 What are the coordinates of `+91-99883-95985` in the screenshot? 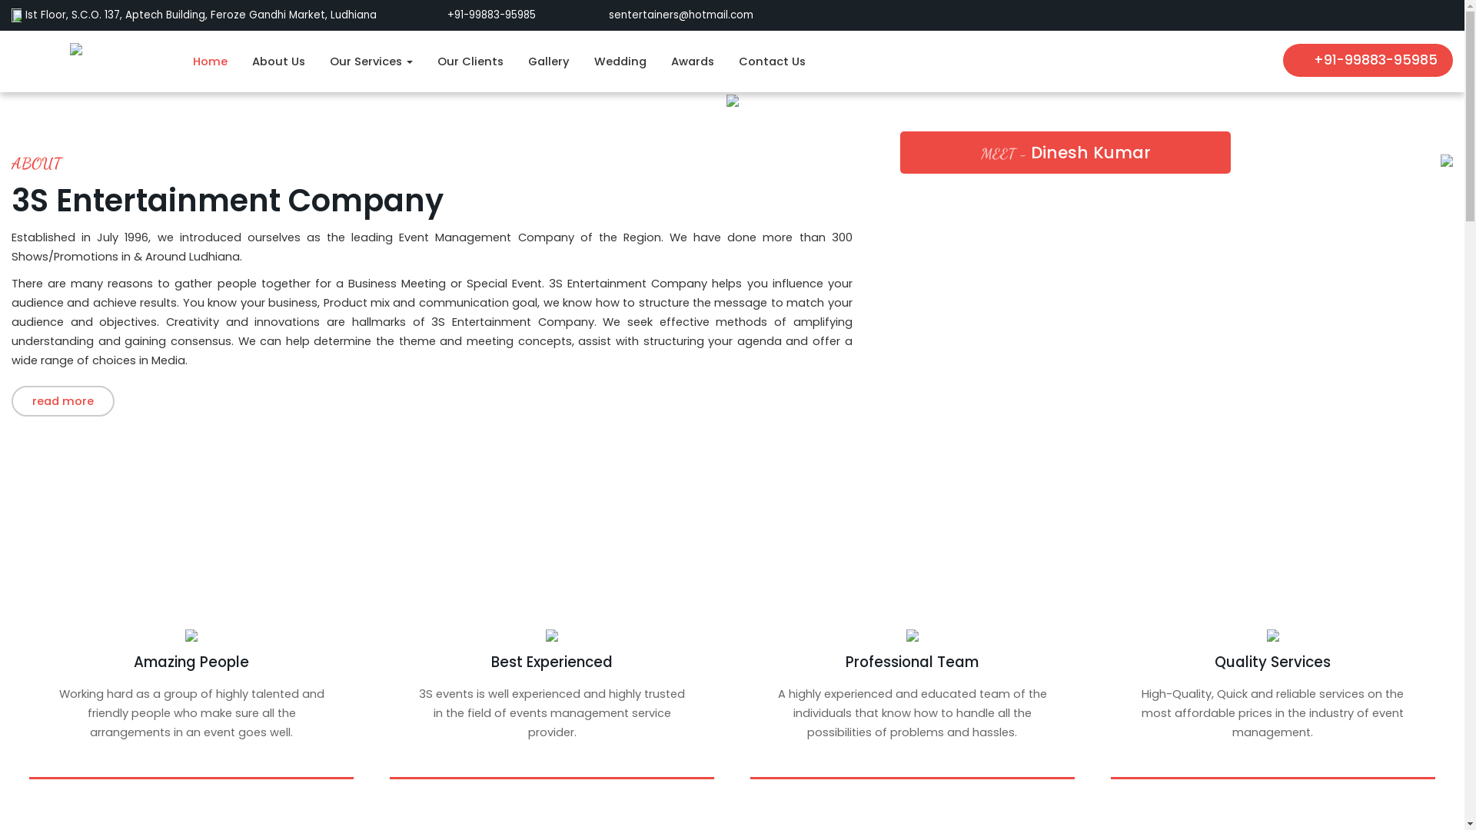 It's located at (1368, 60).